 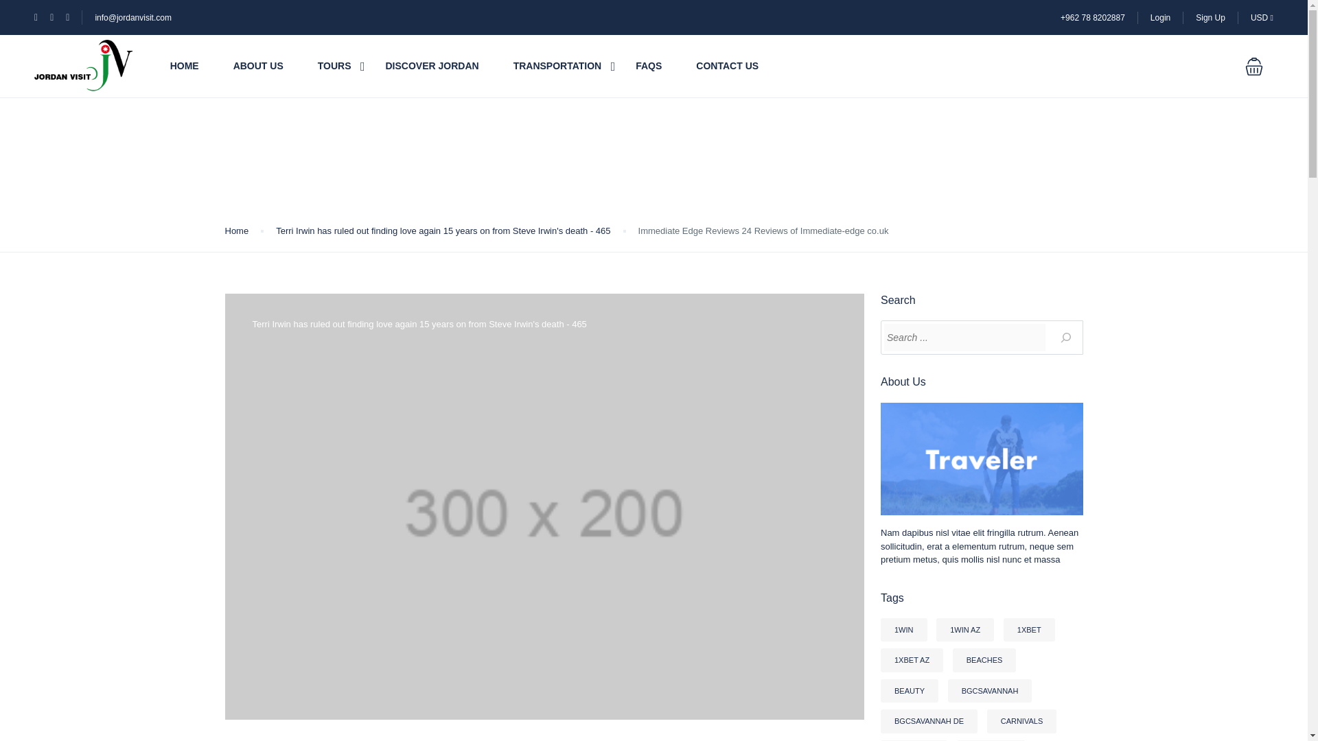 What do you see at coordinates (1160, 17) in the screenshot?
I see `Login` at bounding box center [1160, 17].